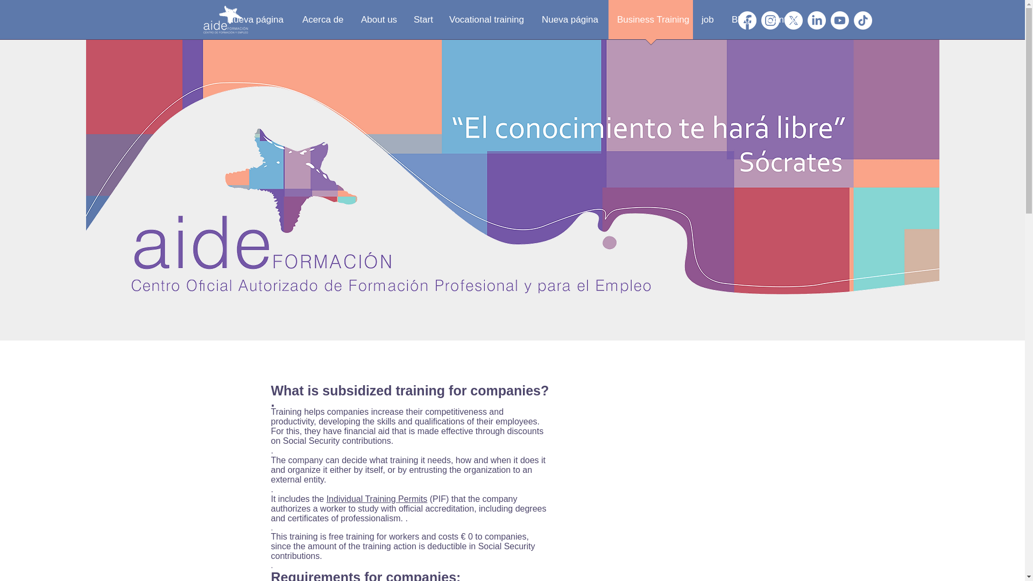  Describe the element at coordinates (740, 23) in the screenshot. I see `Blog` at that location.